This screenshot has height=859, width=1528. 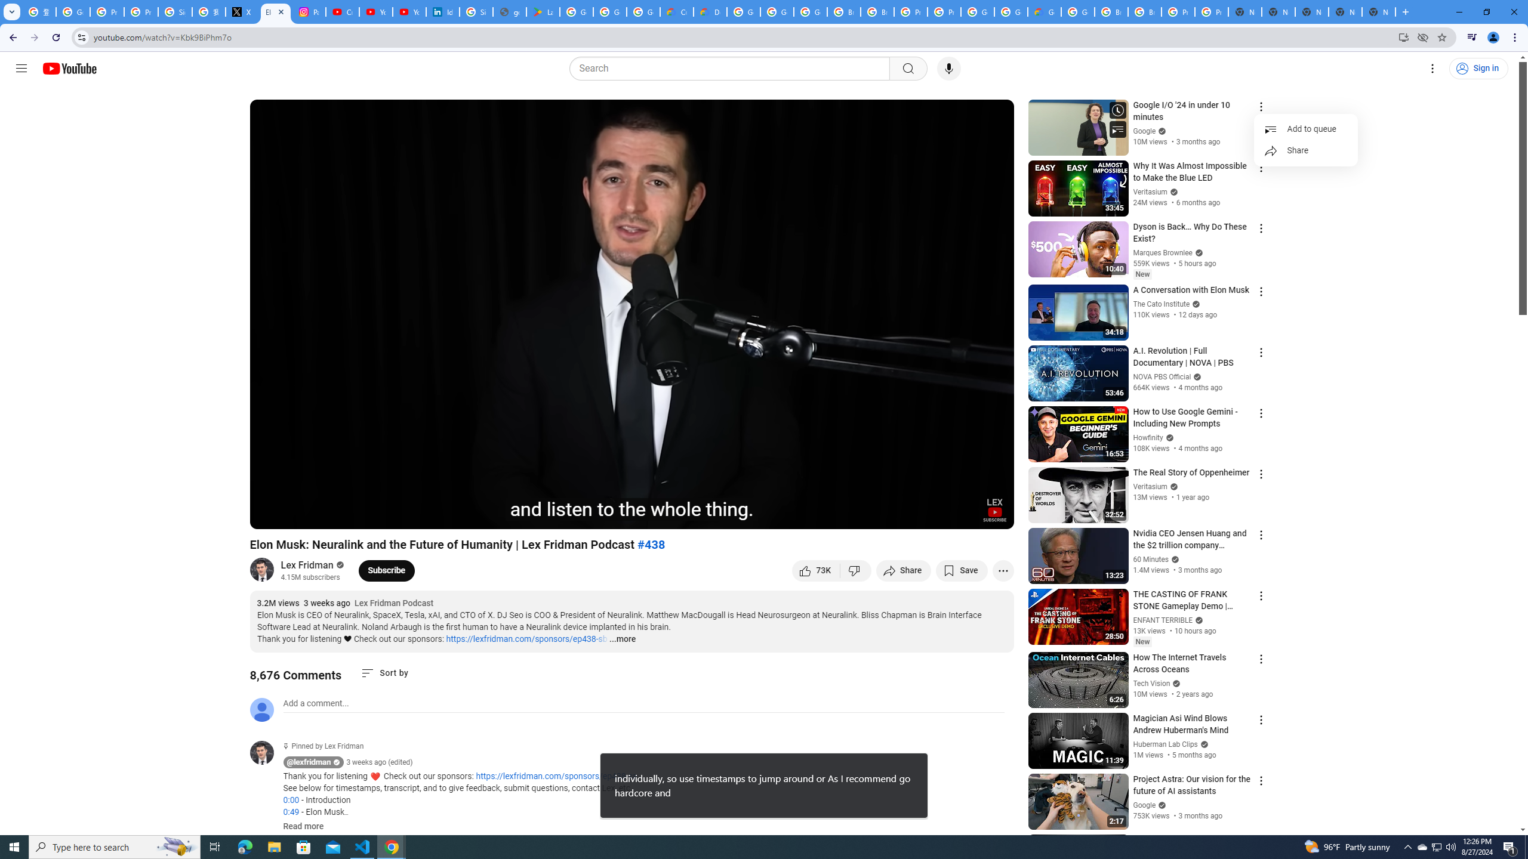 What do you see at coordinates (816, 570) in the screenshot?
I see `like this video along with 73,133 other people` at bounding box center [816, 570].